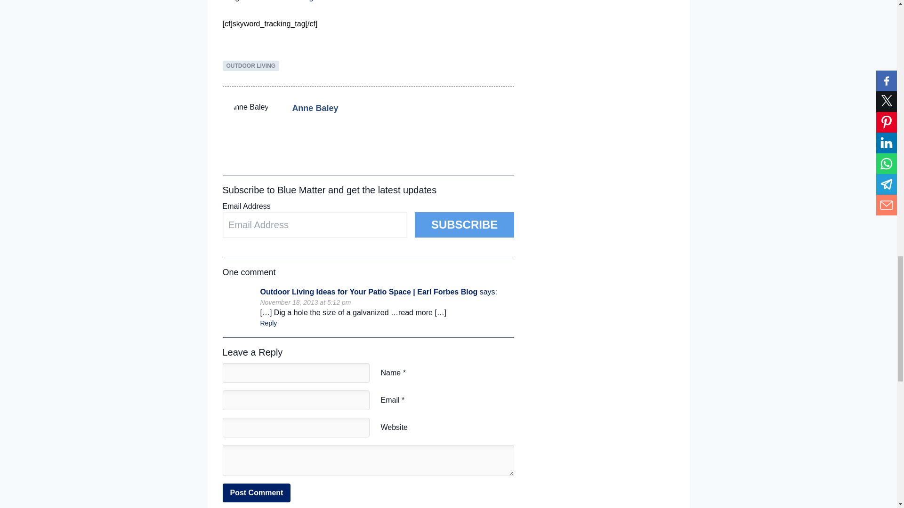  What do you see at coordinates (464, 225) in the screenshot?
I see `SUBSCRIBE` at bounding box center [464, 225].